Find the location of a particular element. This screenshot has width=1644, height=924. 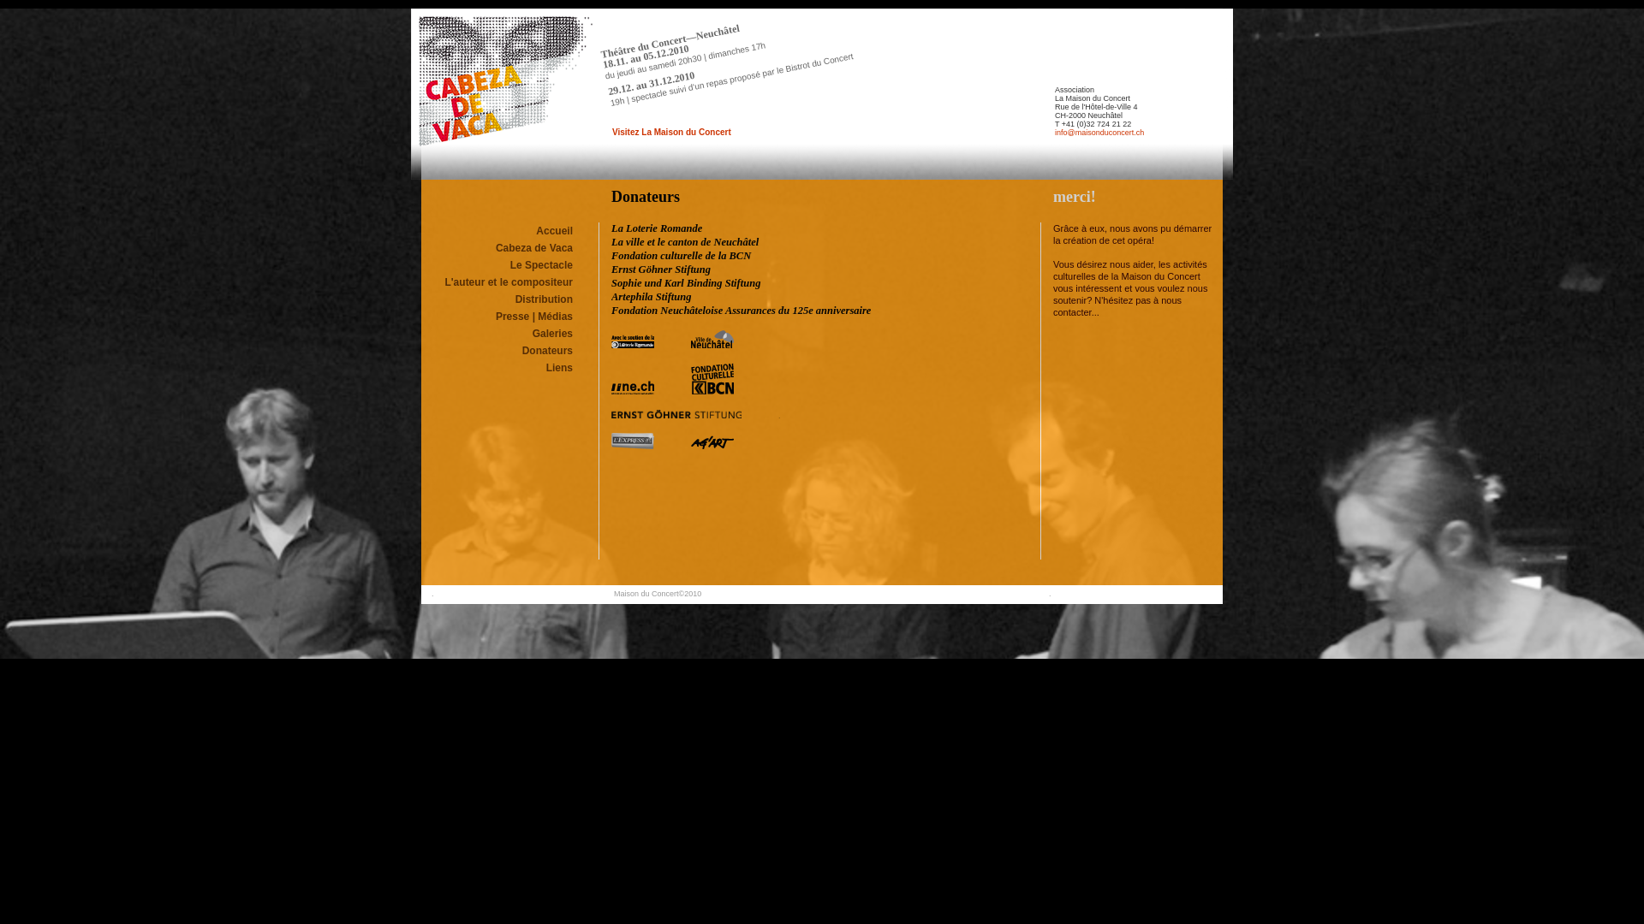

Liens is located at coordinates (560, 368).